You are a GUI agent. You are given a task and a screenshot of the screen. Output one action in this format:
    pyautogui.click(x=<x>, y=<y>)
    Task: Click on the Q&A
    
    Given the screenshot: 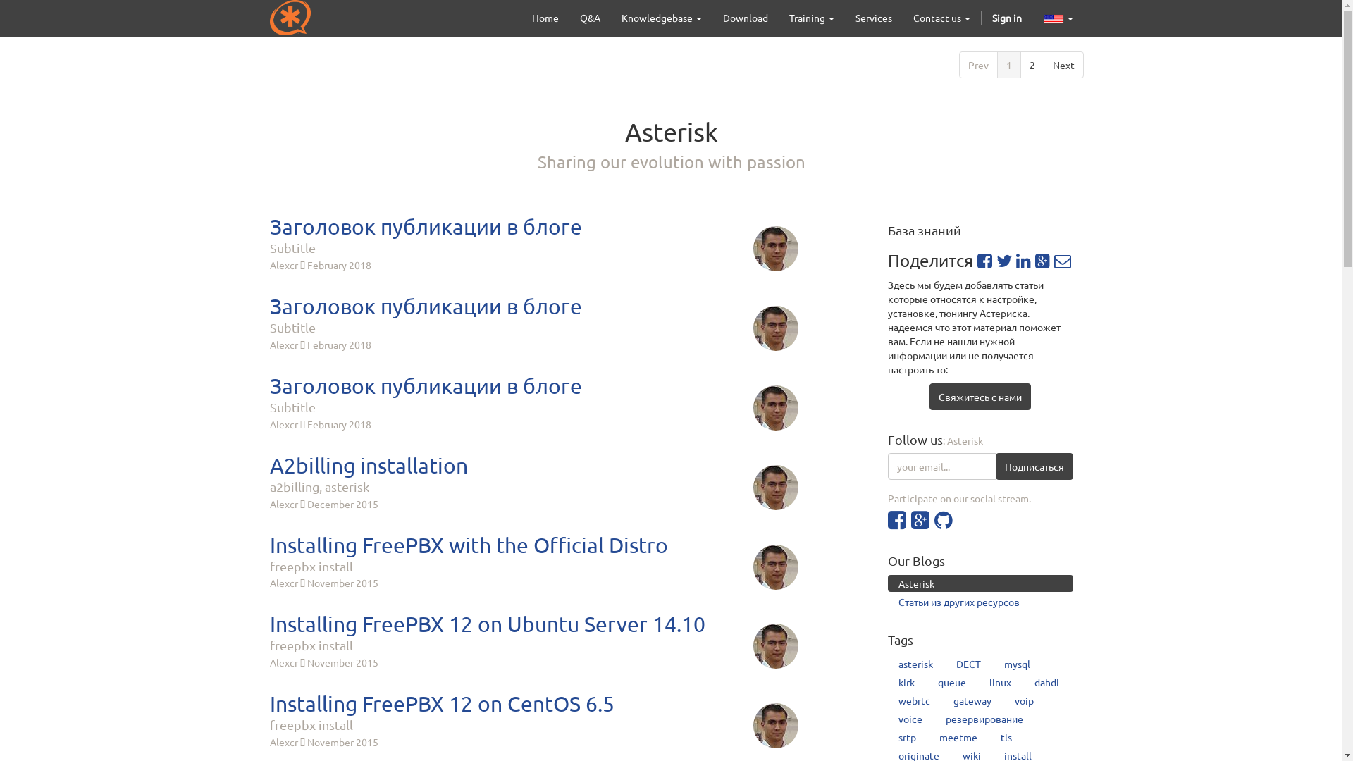 What is the action you would take?
    pyautogui.click(x=591, y=18)
    